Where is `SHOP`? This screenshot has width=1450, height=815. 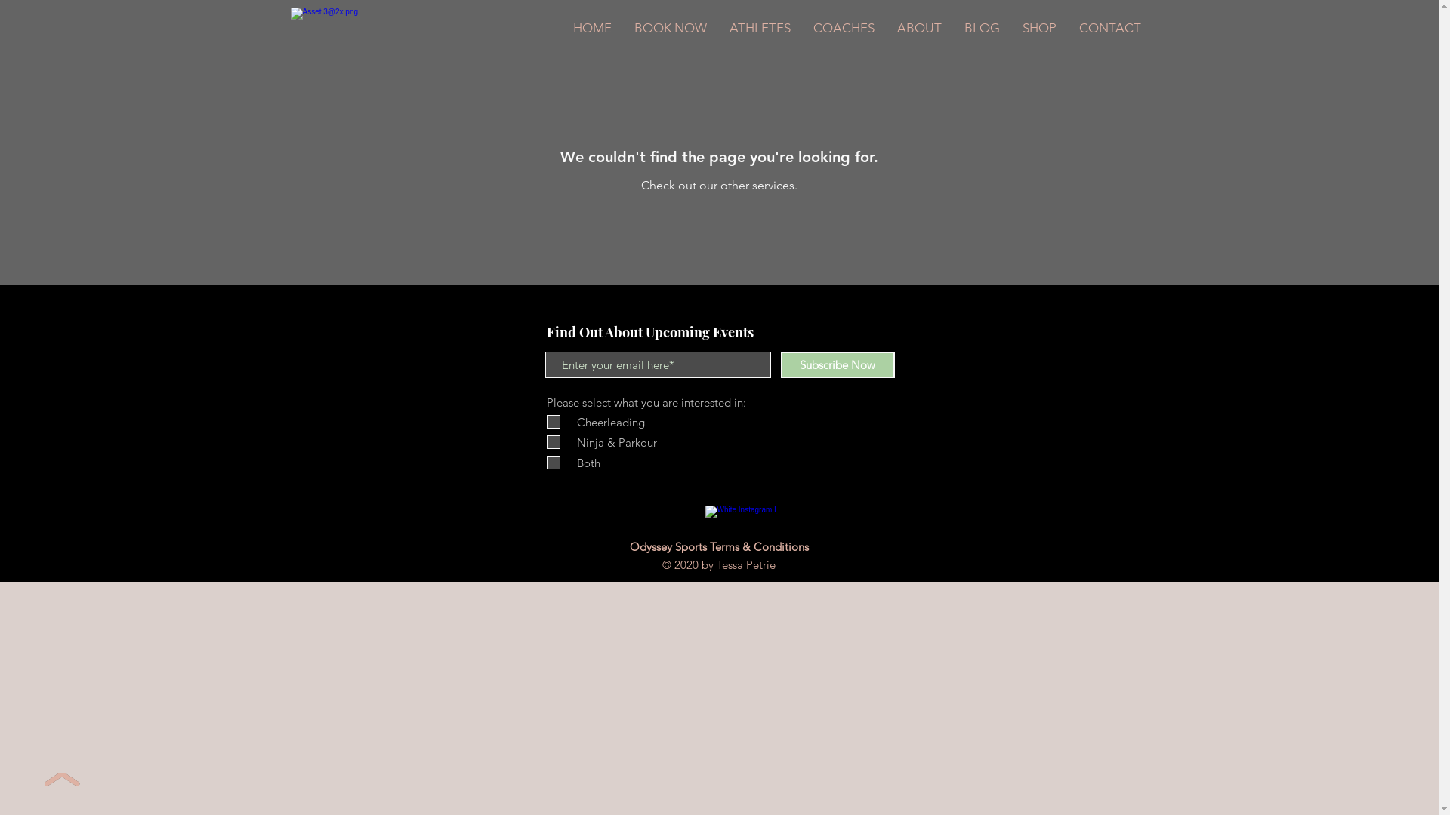
SHOP is located at coordinates (1039, 28).